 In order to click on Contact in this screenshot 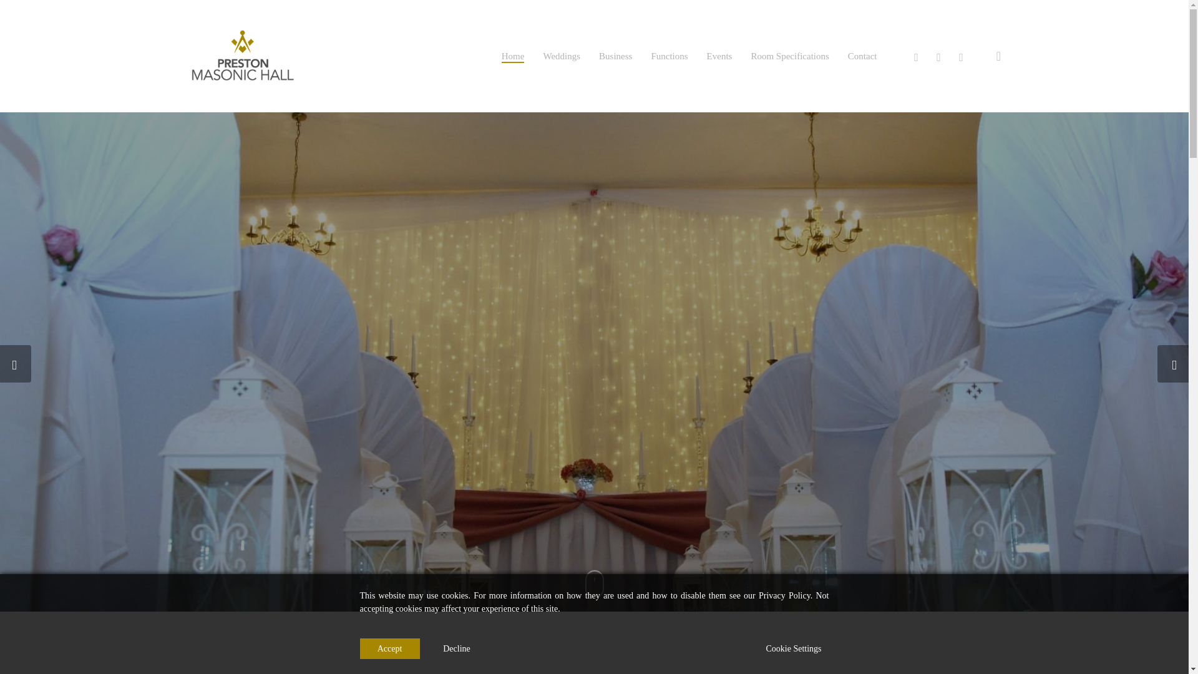, I will do `click(862, 56)`.